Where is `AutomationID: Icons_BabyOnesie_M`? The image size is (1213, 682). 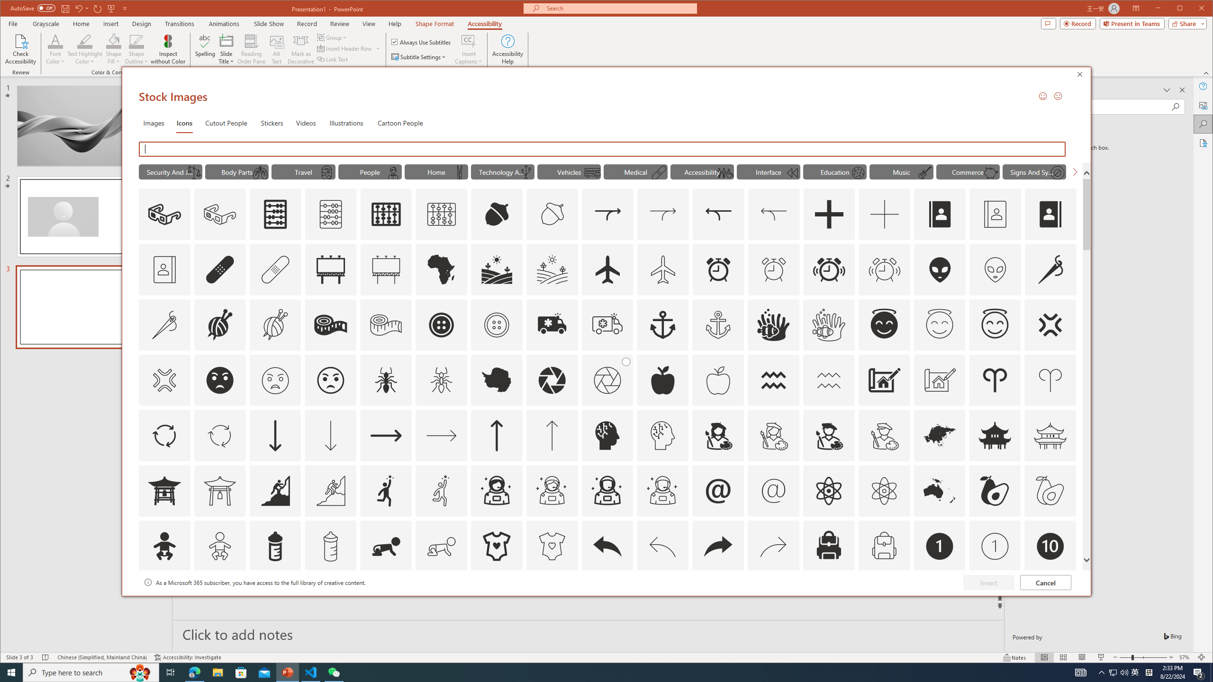 AutomationID: Icons_BabyOnesie_M is located at coordinates (552, 546).